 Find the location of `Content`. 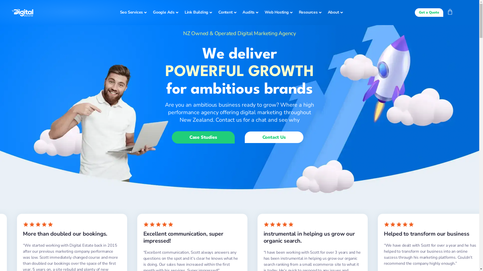

Content is located at coordinates (228, 13).